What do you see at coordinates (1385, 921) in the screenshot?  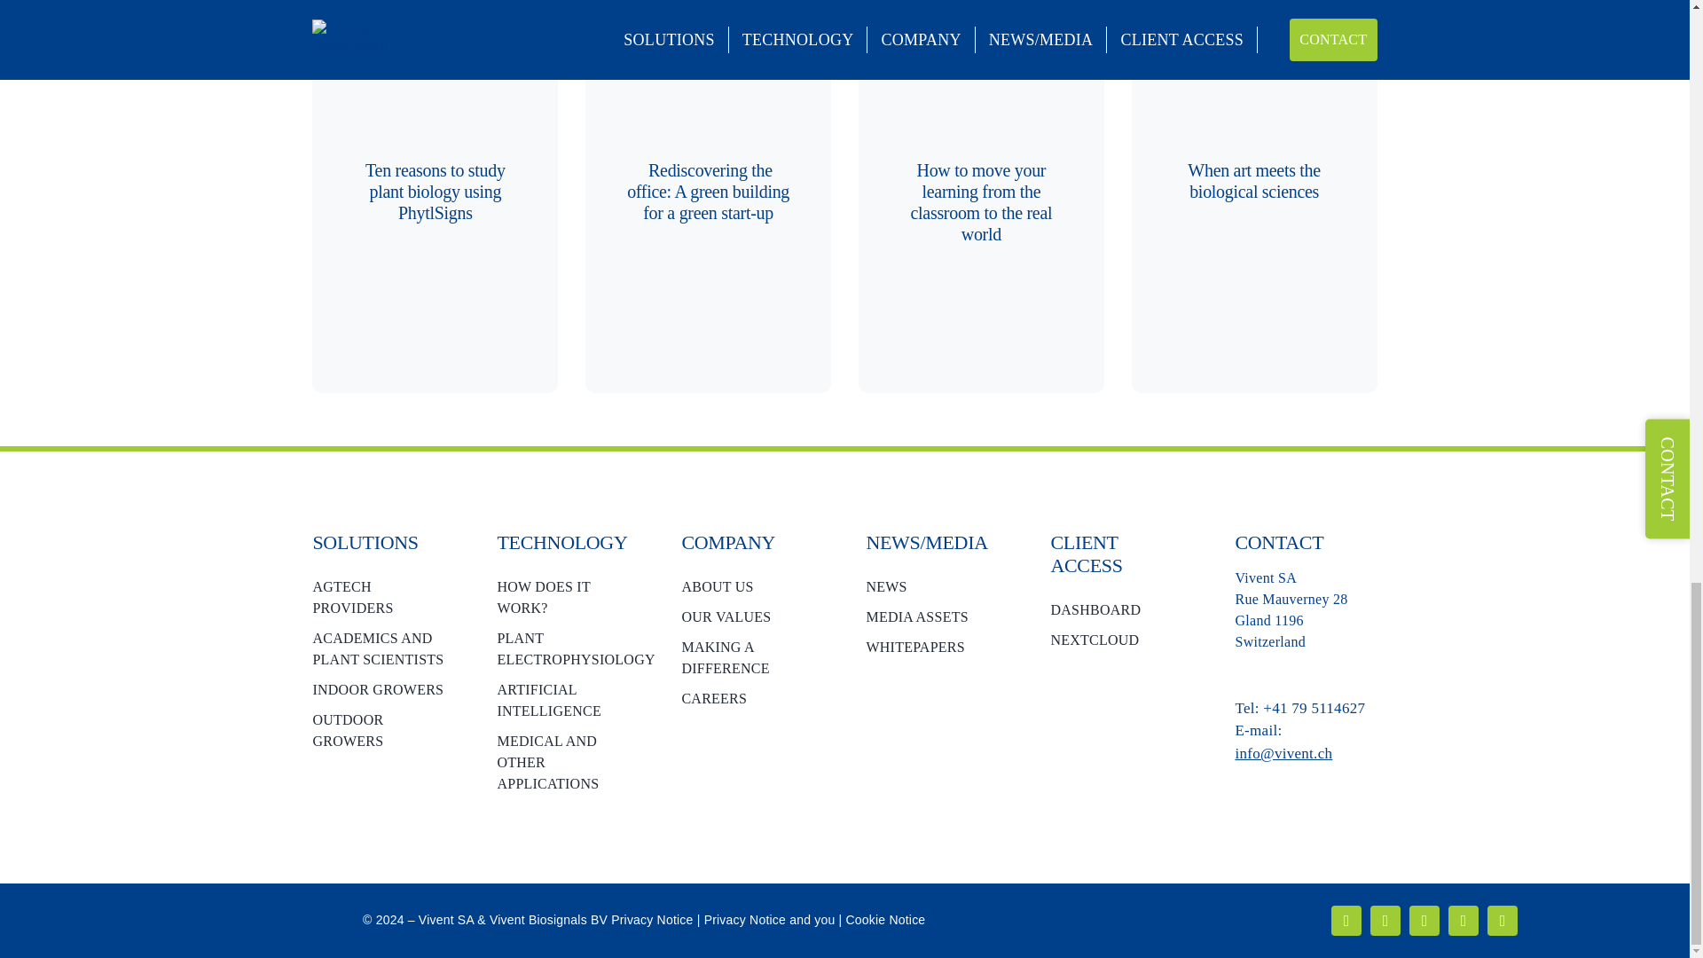 I see `Facebook` at bounding box center [1385, 921].